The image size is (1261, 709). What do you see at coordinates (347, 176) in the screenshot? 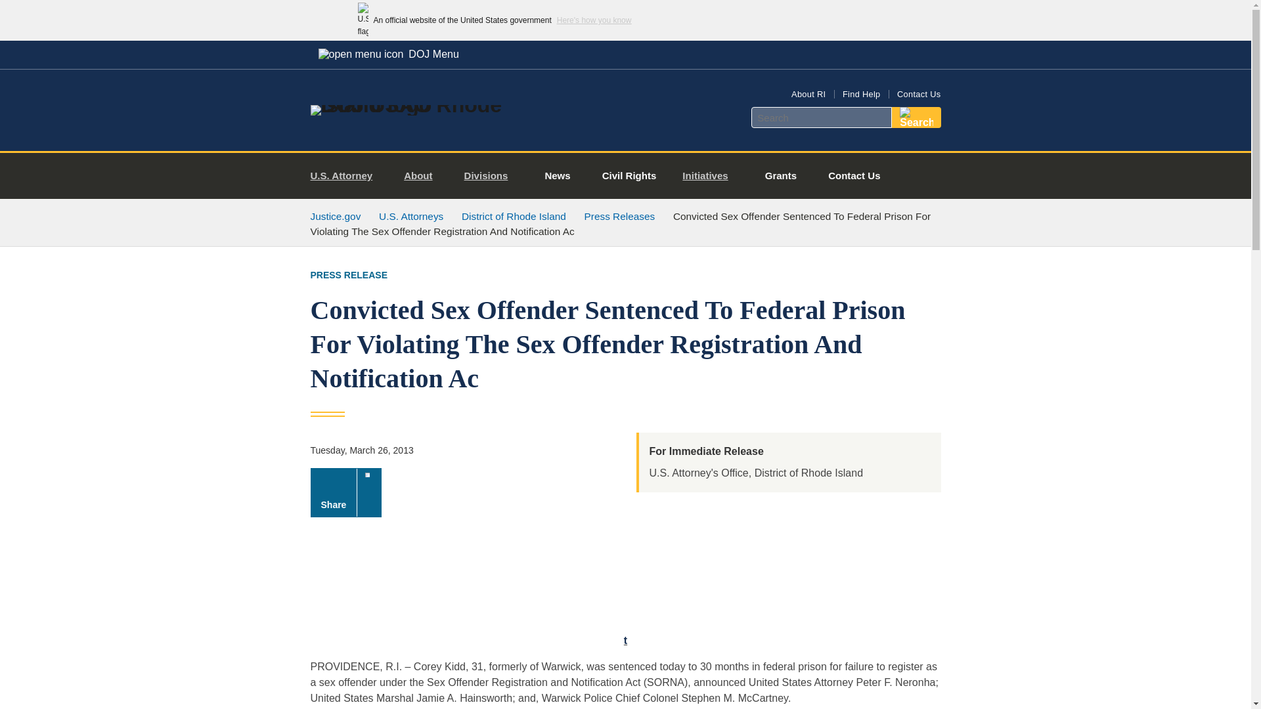
I see `U.S. Attorney` at bounding box center [347, 176].